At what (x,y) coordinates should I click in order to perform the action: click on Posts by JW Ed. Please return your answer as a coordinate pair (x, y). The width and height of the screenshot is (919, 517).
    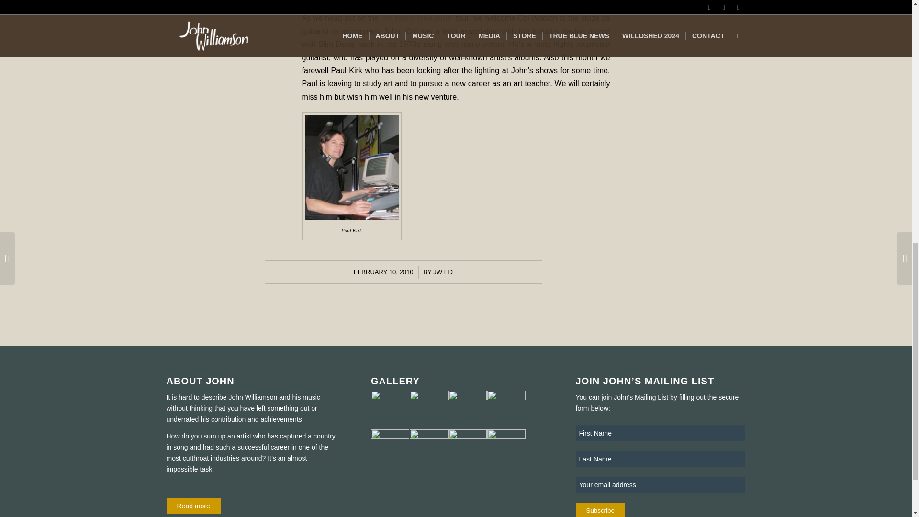
    Looking at the image, I should click on (443, 272).